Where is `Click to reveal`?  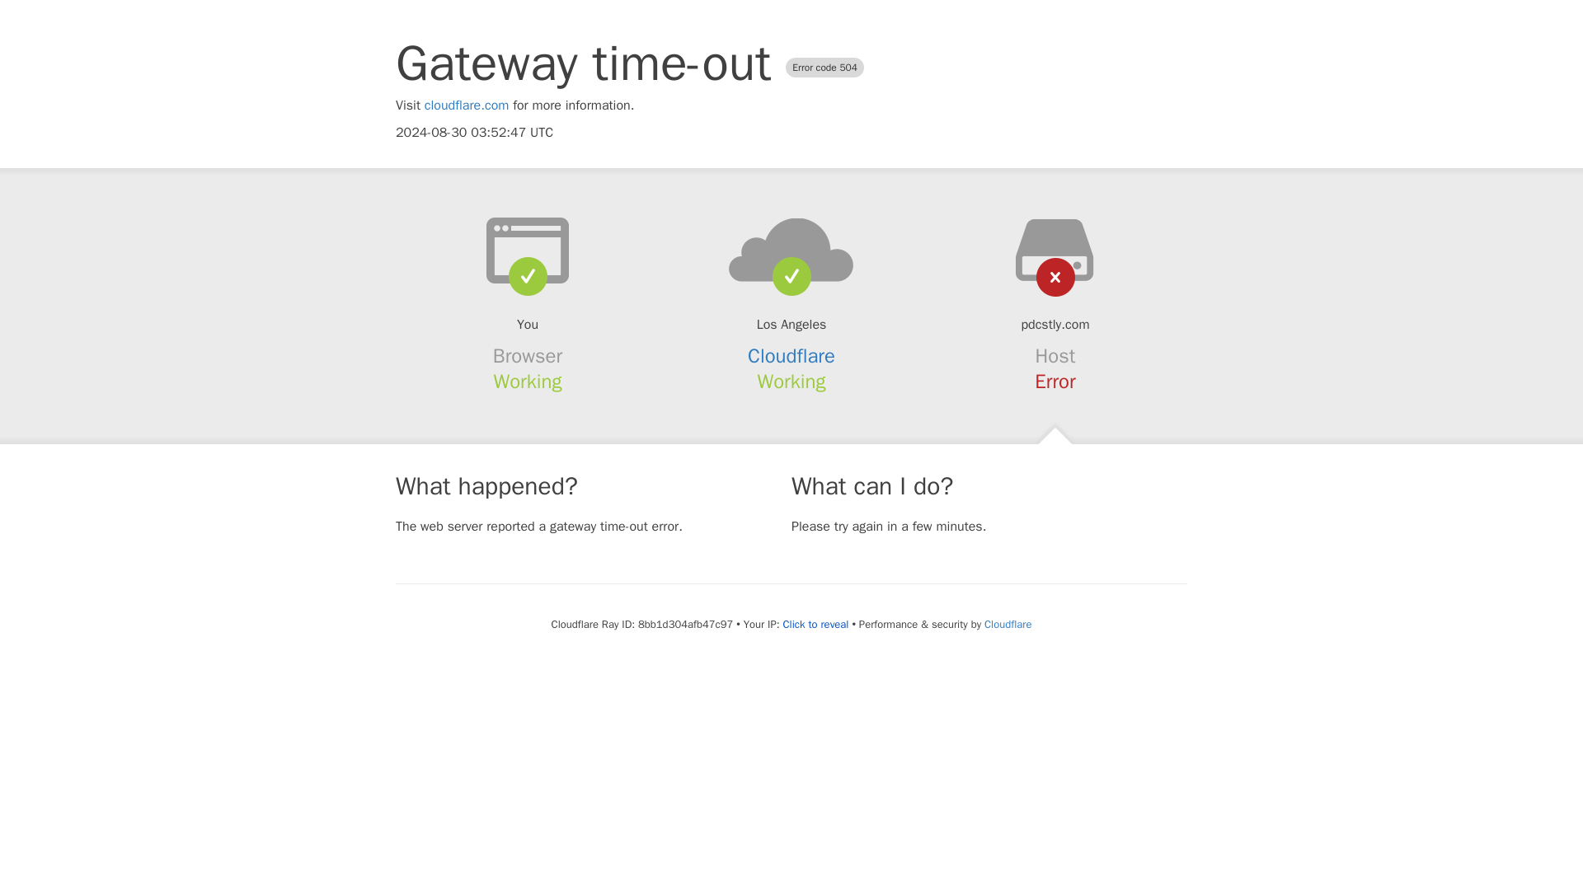 Click to reveal is located at coordinates (816, 625).